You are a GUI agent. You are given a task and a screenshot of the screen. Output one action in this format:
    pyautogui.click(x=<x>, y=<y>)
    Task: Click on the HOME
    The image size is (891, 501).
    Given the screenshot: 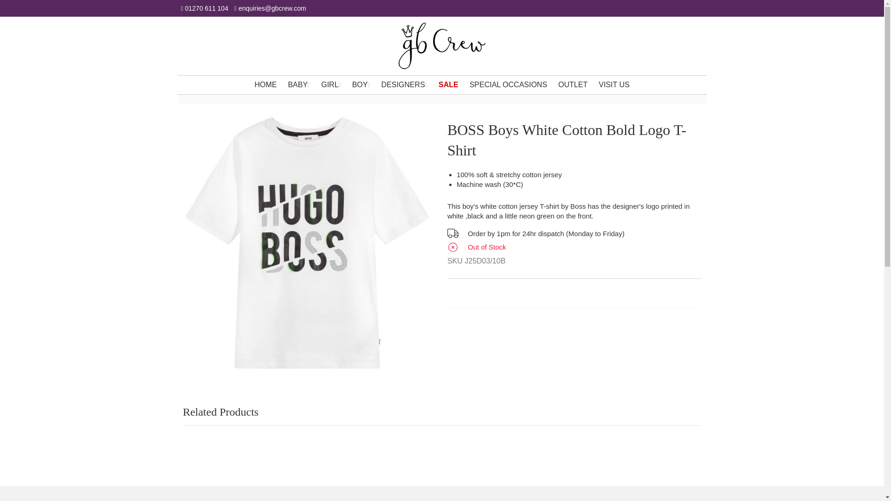 What is the action you would take?
    pyautogui.click(x=265, y=85)
    